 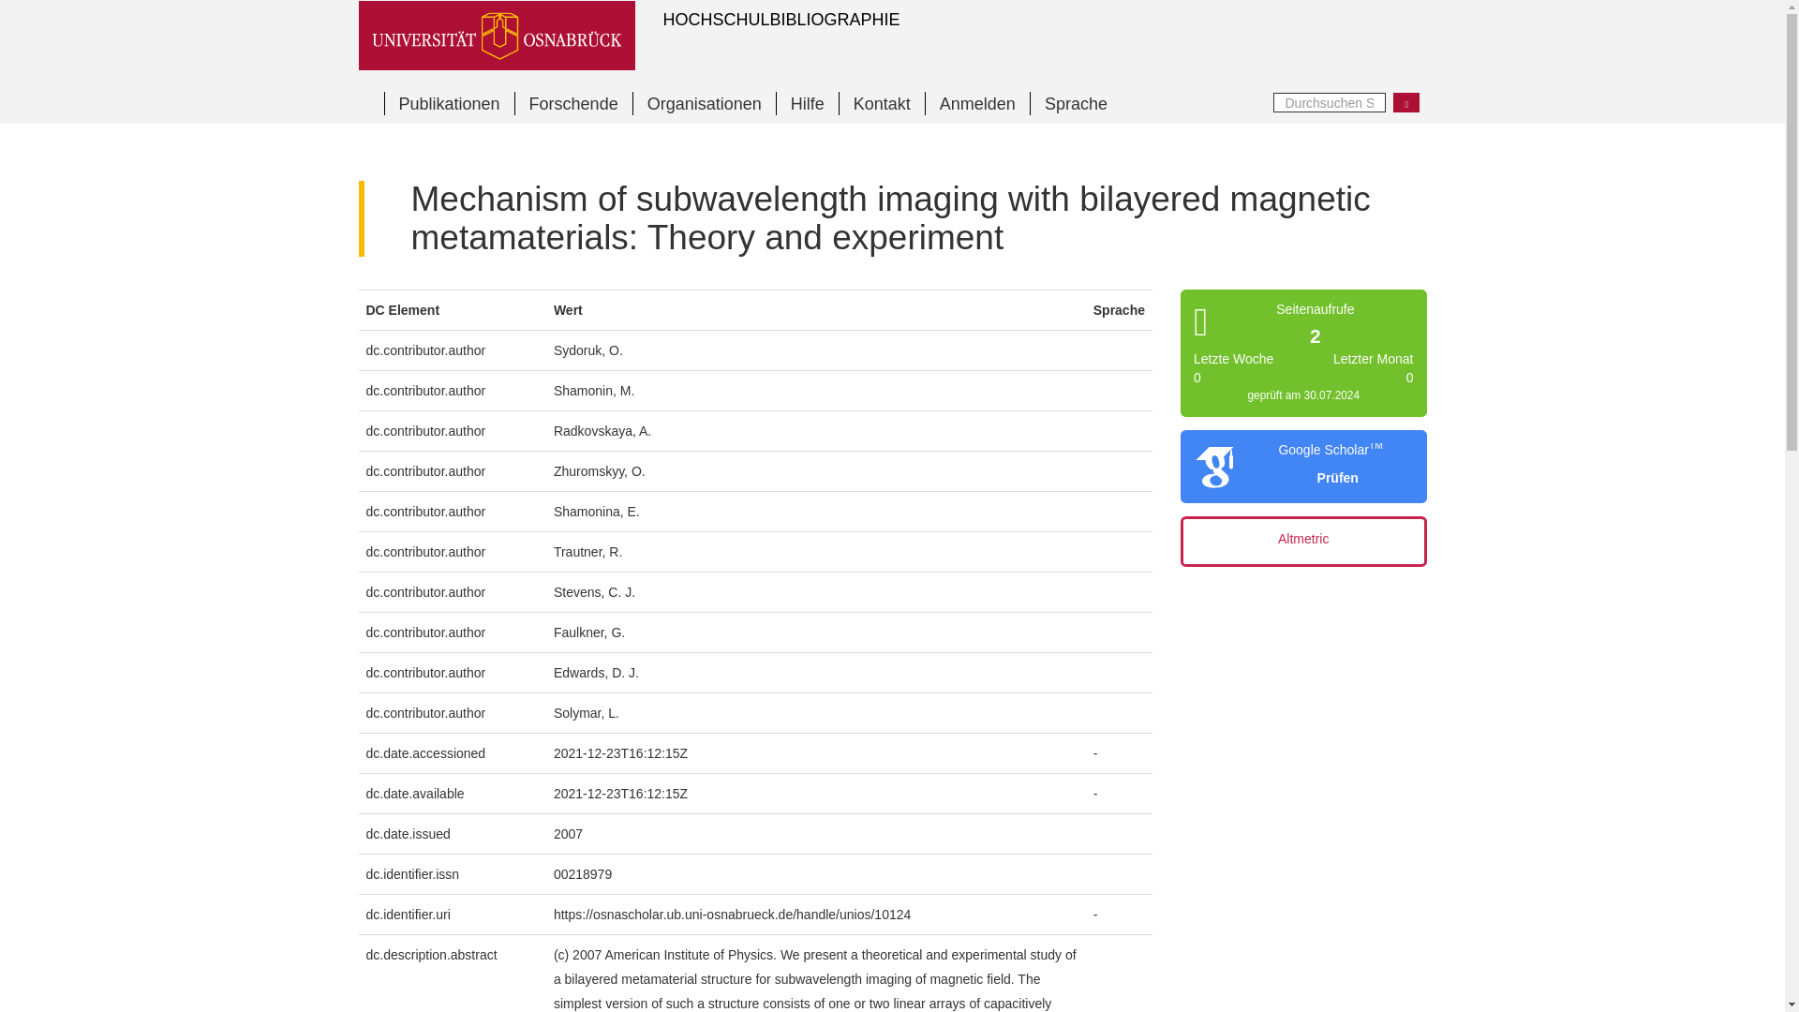 What do you see at coordinates (1075, 103) in the screenshot?
I see `Sprache` at bounding box center [1075, 103].